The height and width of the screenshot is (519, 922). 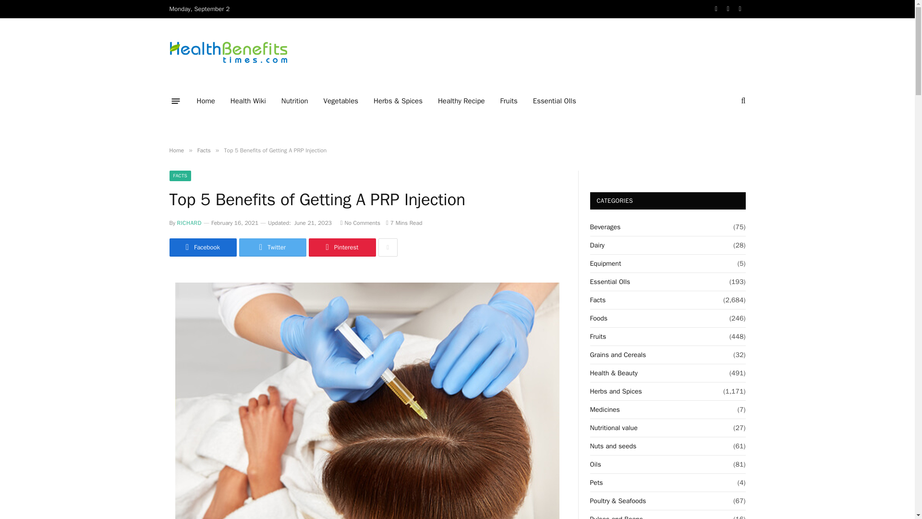 What do you see at coordinates (189, 222) in the screenshot?
I see `RICHARD` at bounding box center [189, 222].